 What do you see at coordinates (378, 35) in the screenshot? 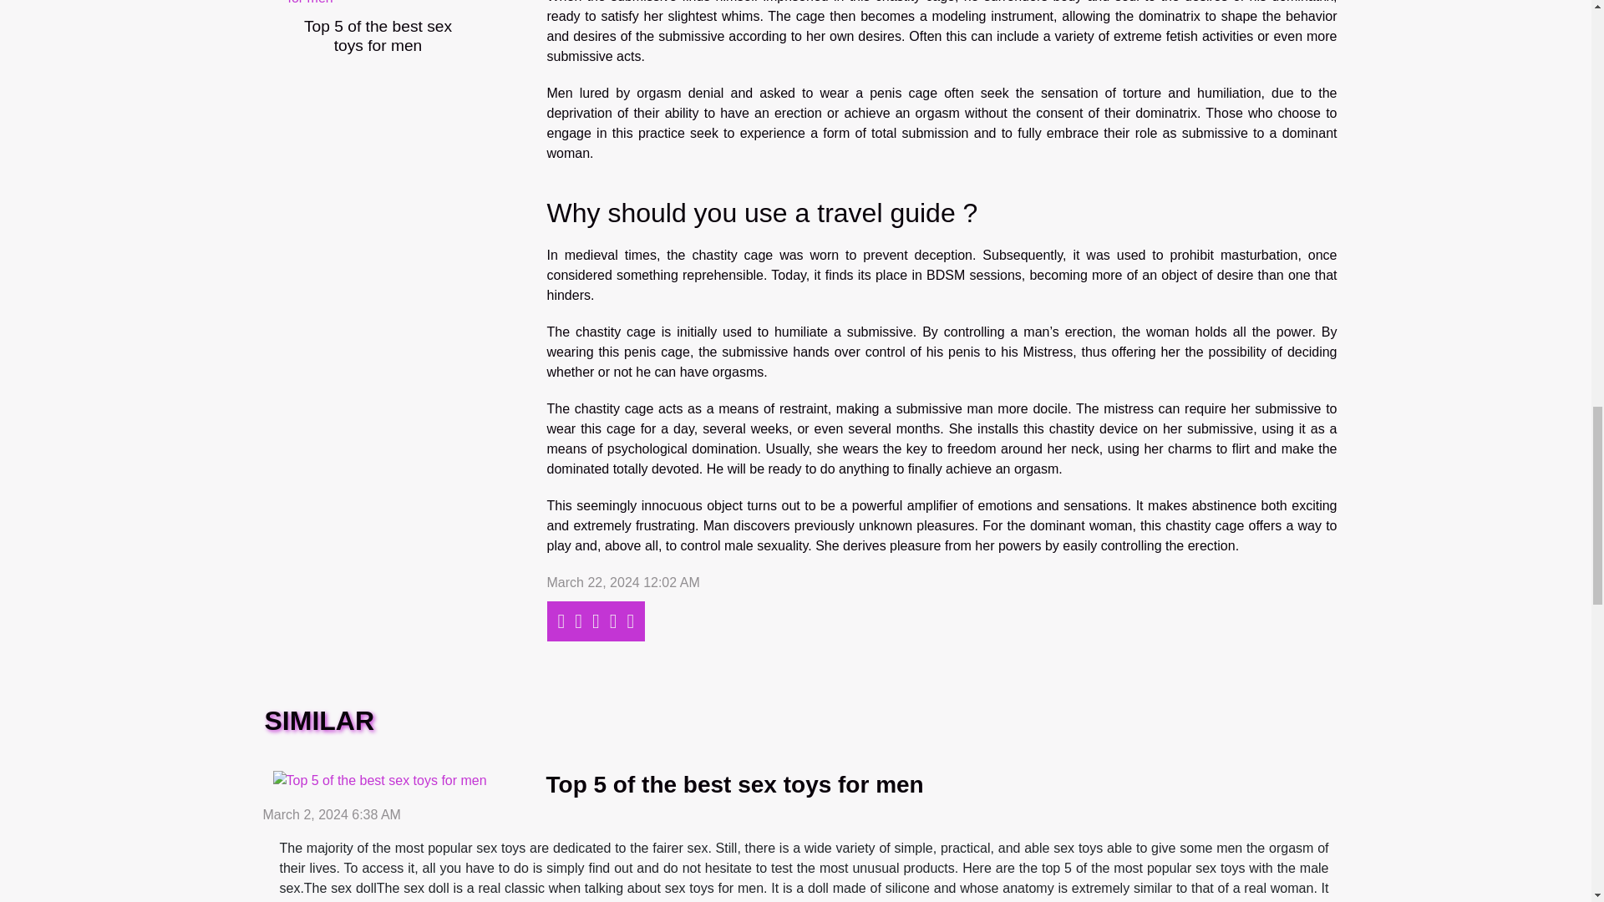
I see `Top 5 of the best sex toys for men` at bounding box center [378, 35].